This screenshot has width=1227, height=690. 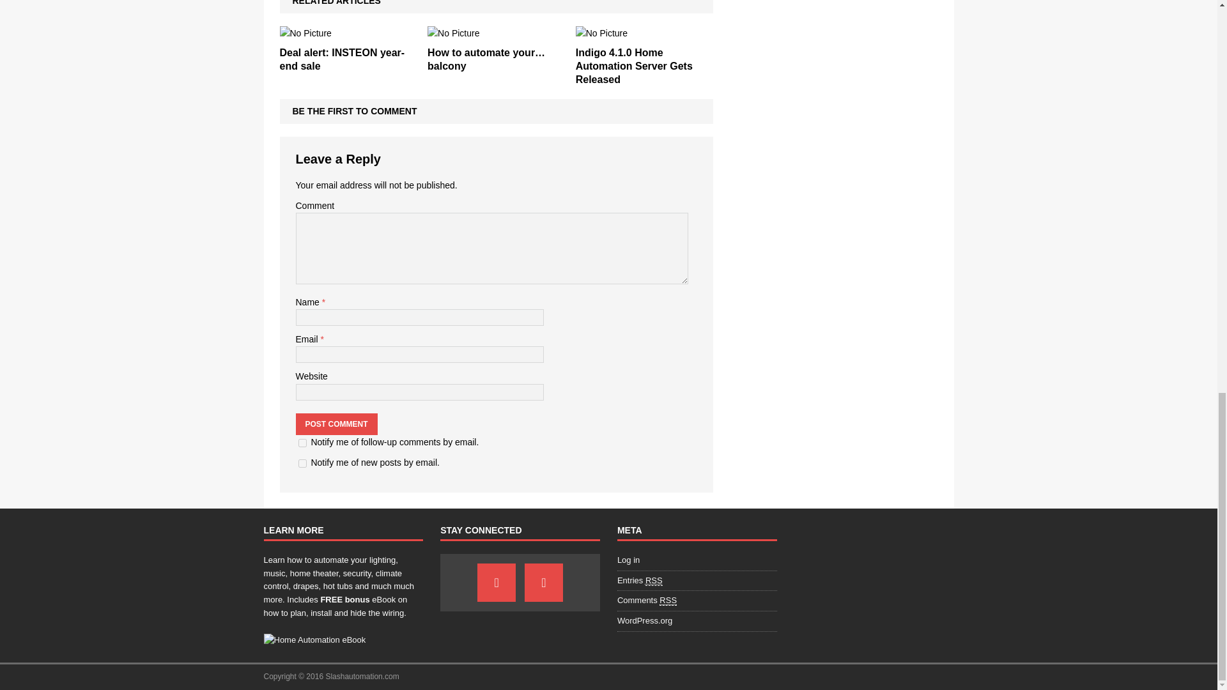 What do you see at coordinates (302, 442) in the screenshot?
I see `subscribe` at bounding box center [302, 442].